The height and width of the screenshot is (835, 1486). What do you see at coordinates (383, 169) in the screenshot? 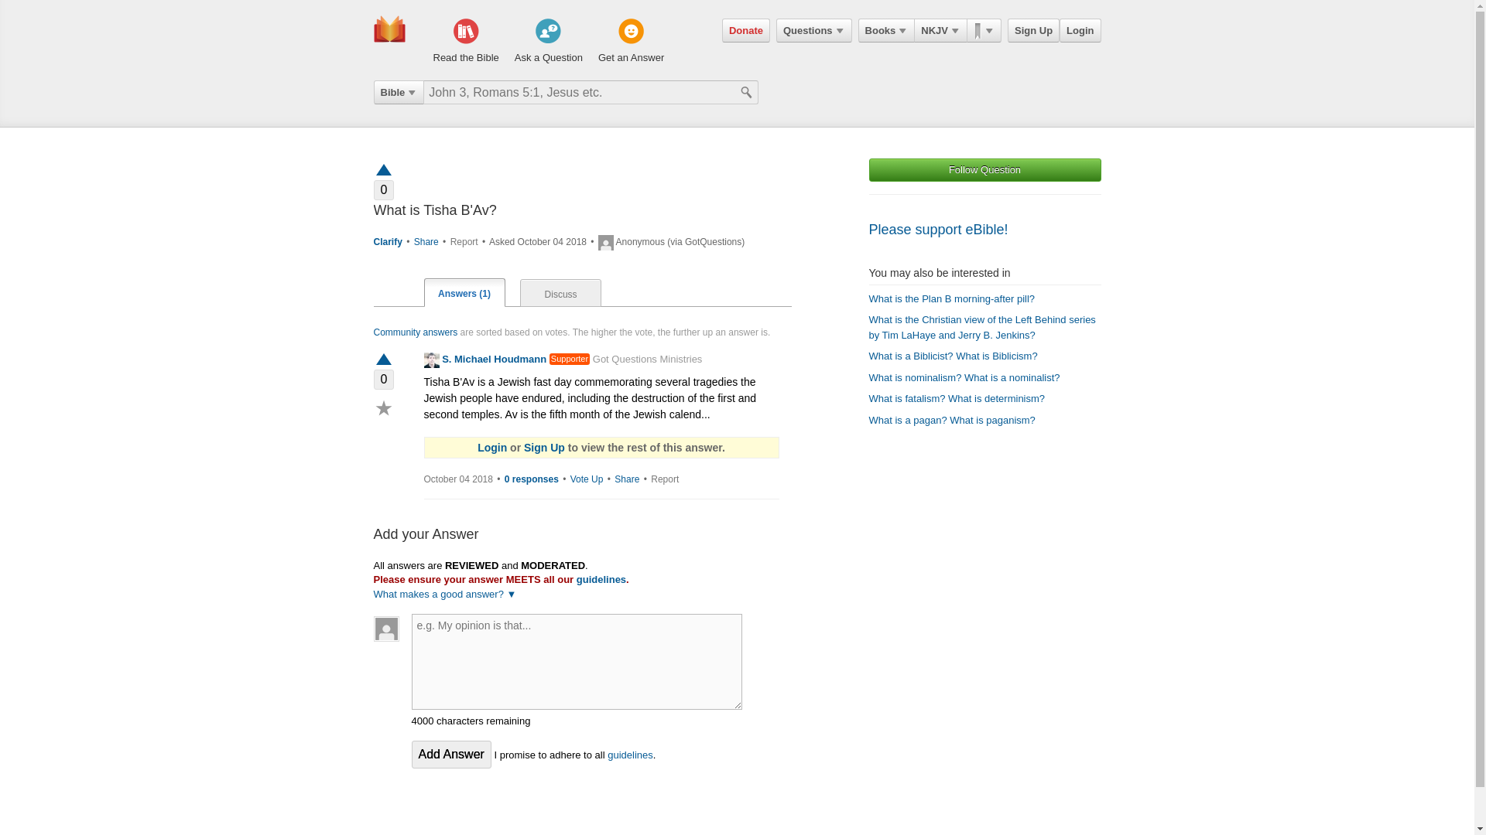
I see `Vote Question Up` at bounding box center [383, 169].